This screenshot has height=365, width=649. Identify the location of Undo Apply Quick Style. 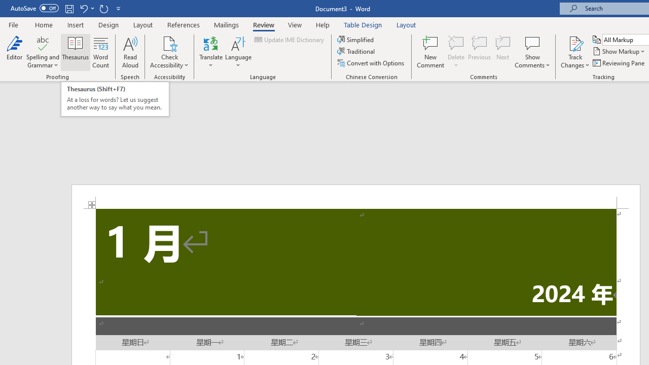
(86, 8).